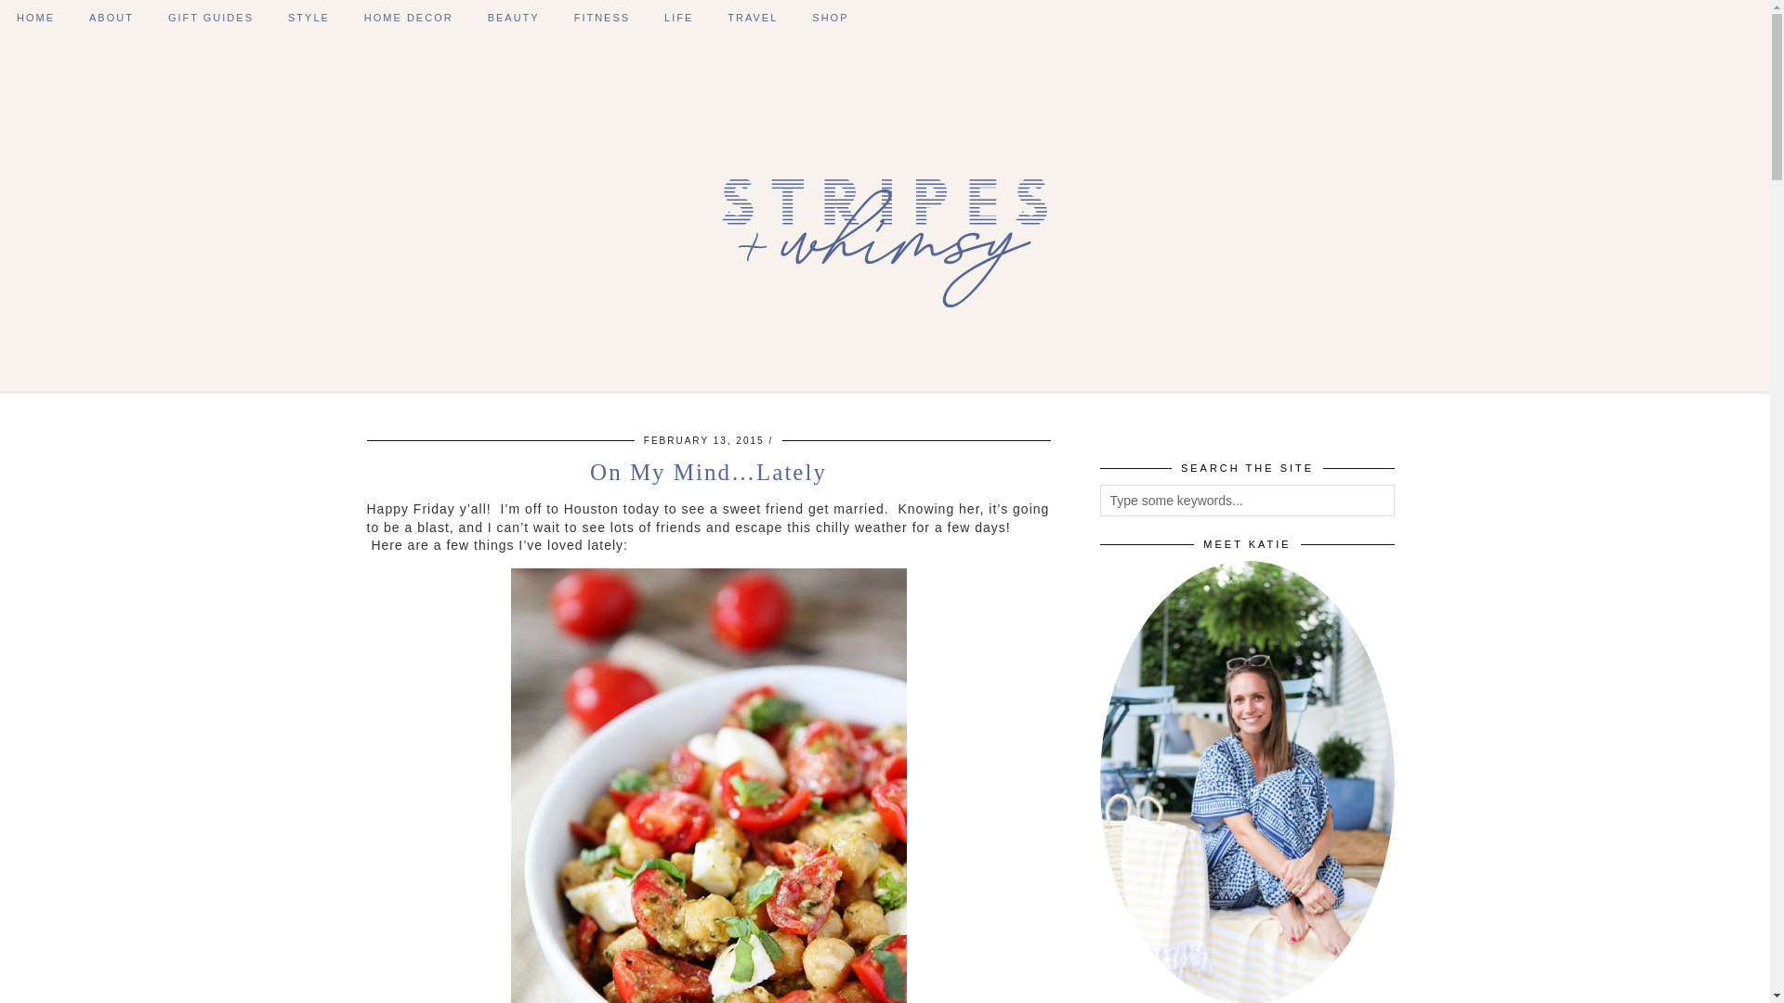  Describe the element at coordinates (678, 17) in the screenshot. I see `LIFE` at that location.